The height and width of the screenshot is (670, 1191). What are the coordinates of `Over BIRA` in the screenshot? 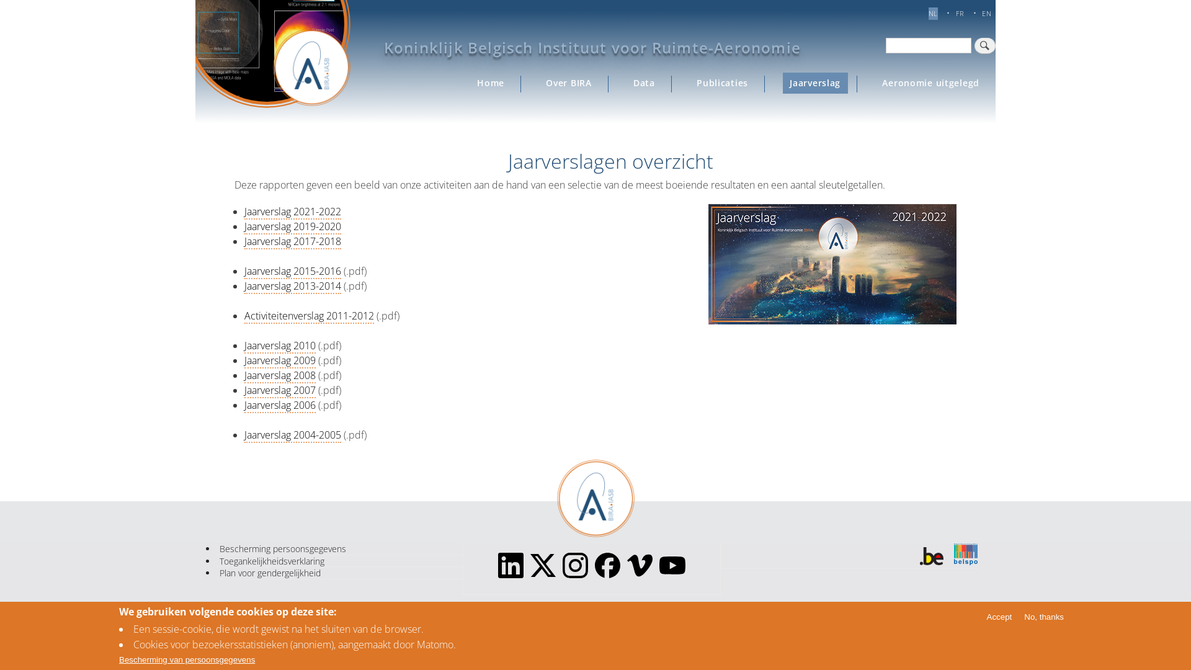 It's located at (569, 83).